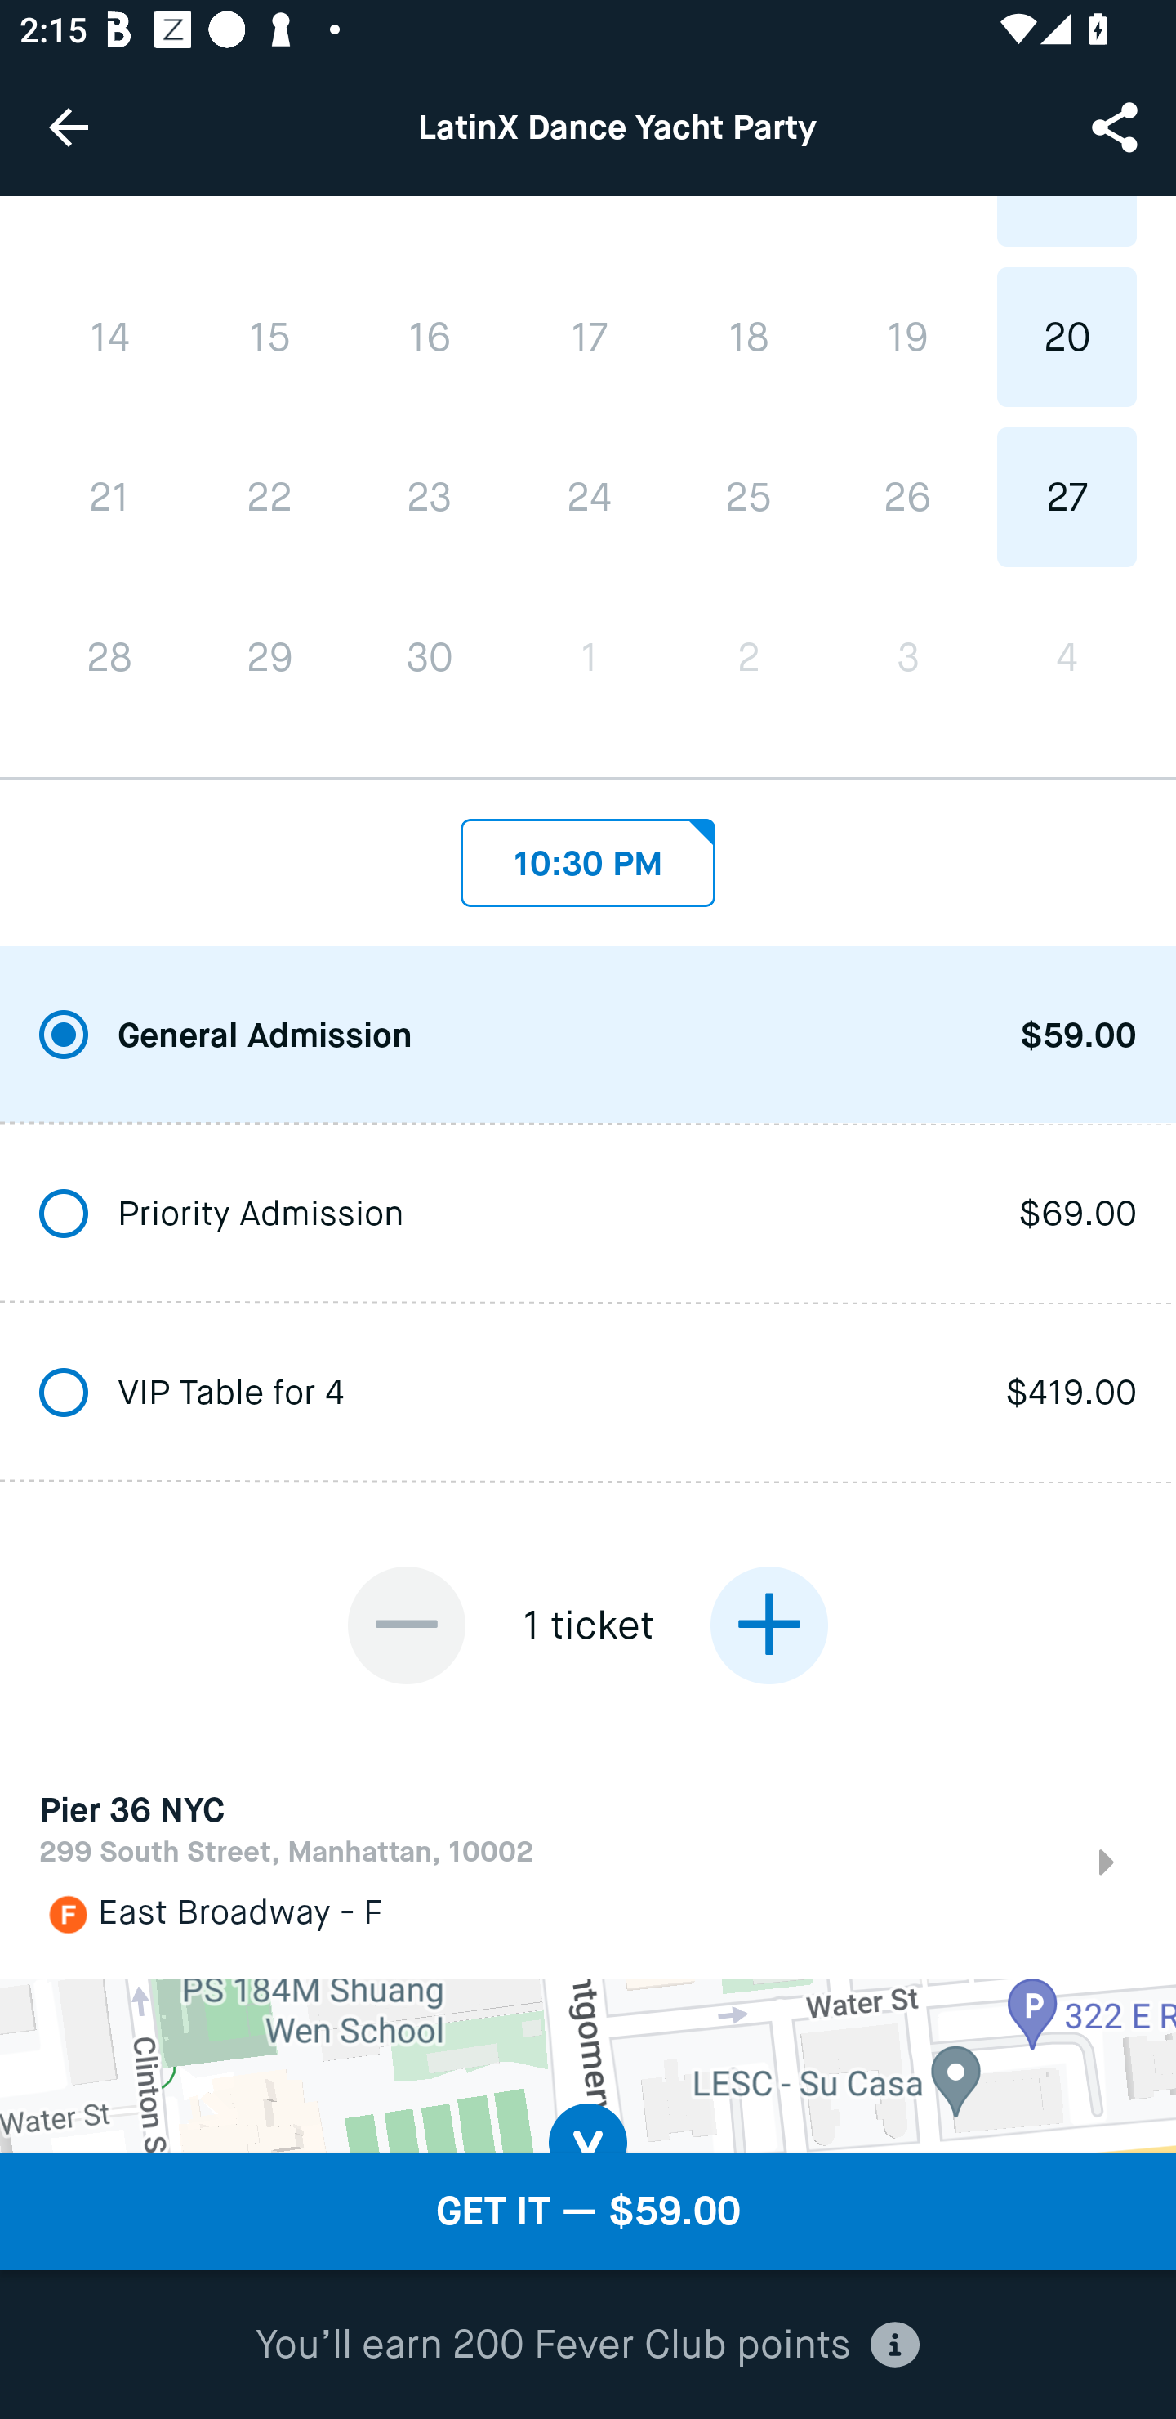 This screenshot has height=2419, width=1176. I want to click on 20, so click(1067, 336).